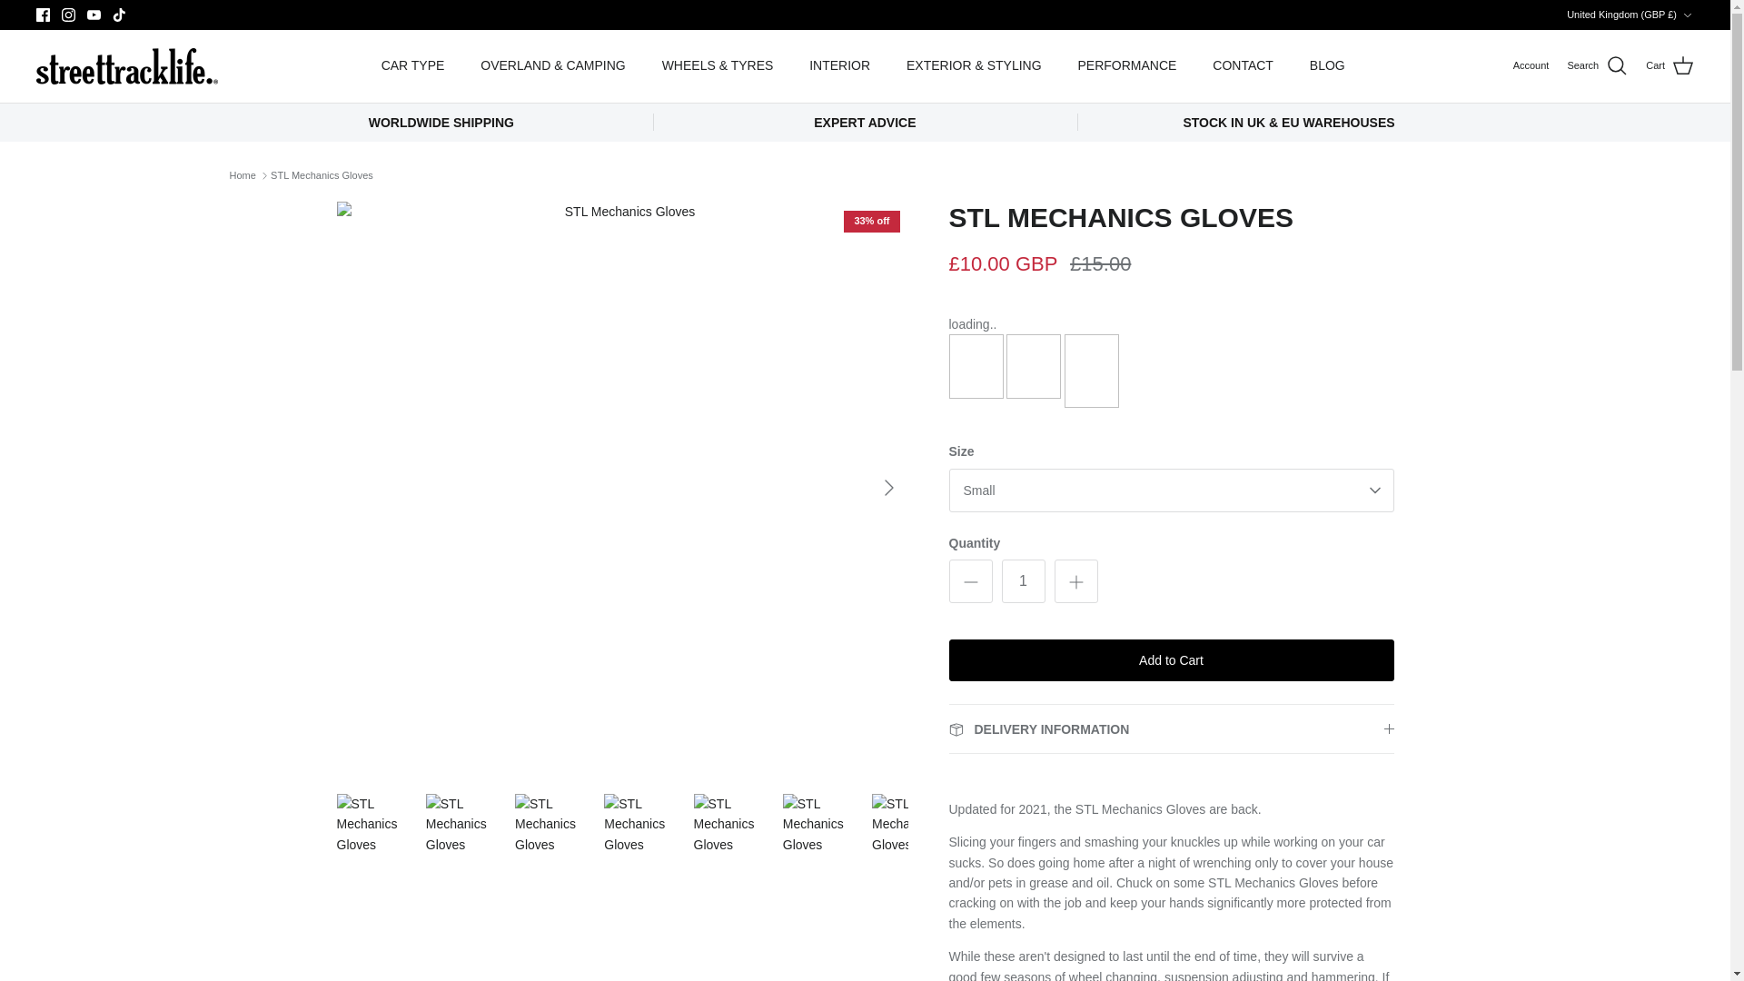 The image size is (1744, 981). What do you see at coordinates (970, 581) in the screenshot?
I see `Minus` at bounding box center [970, 581].